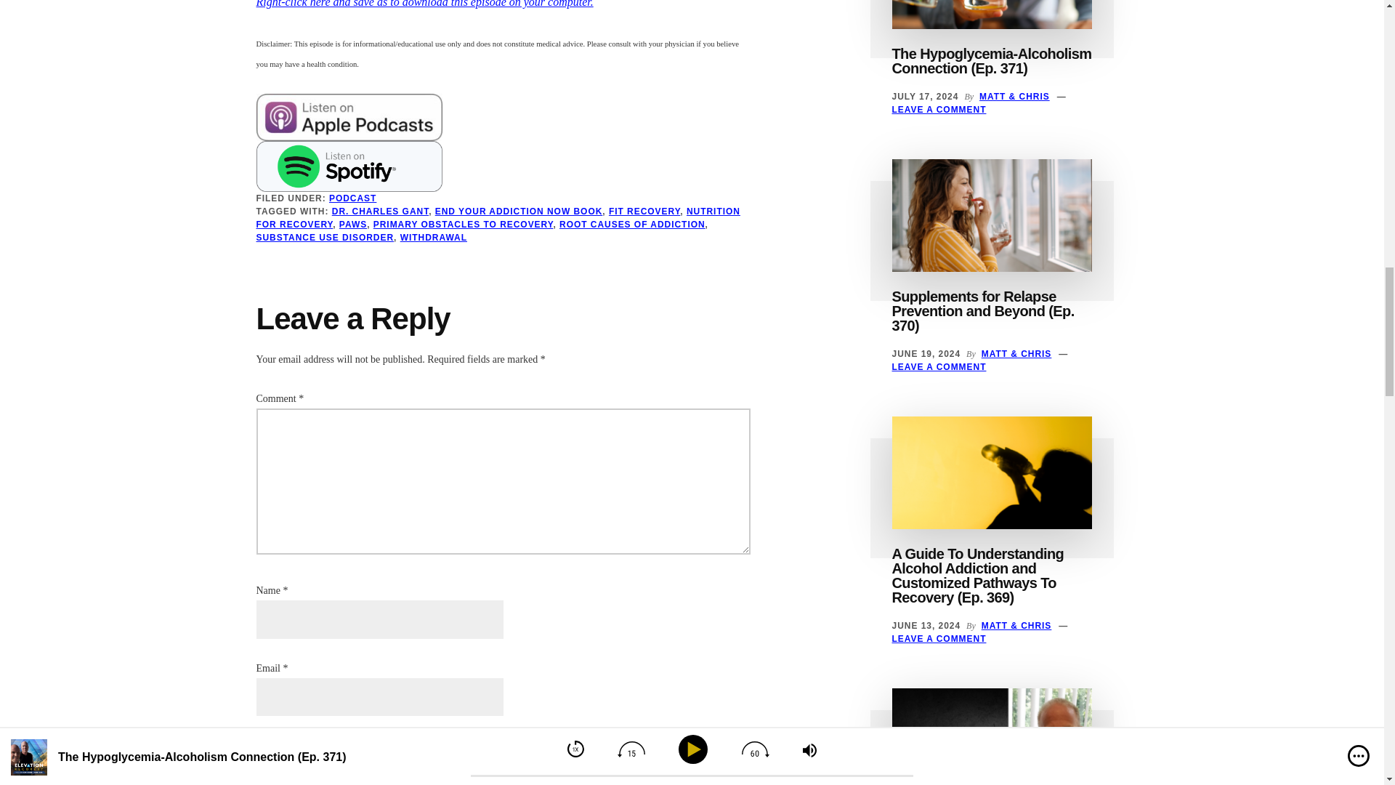 The image size is (1395, 785). Describe the element at coordinates (644, 212) in the screenshot. I see `FIT RECOVERY` at that location.